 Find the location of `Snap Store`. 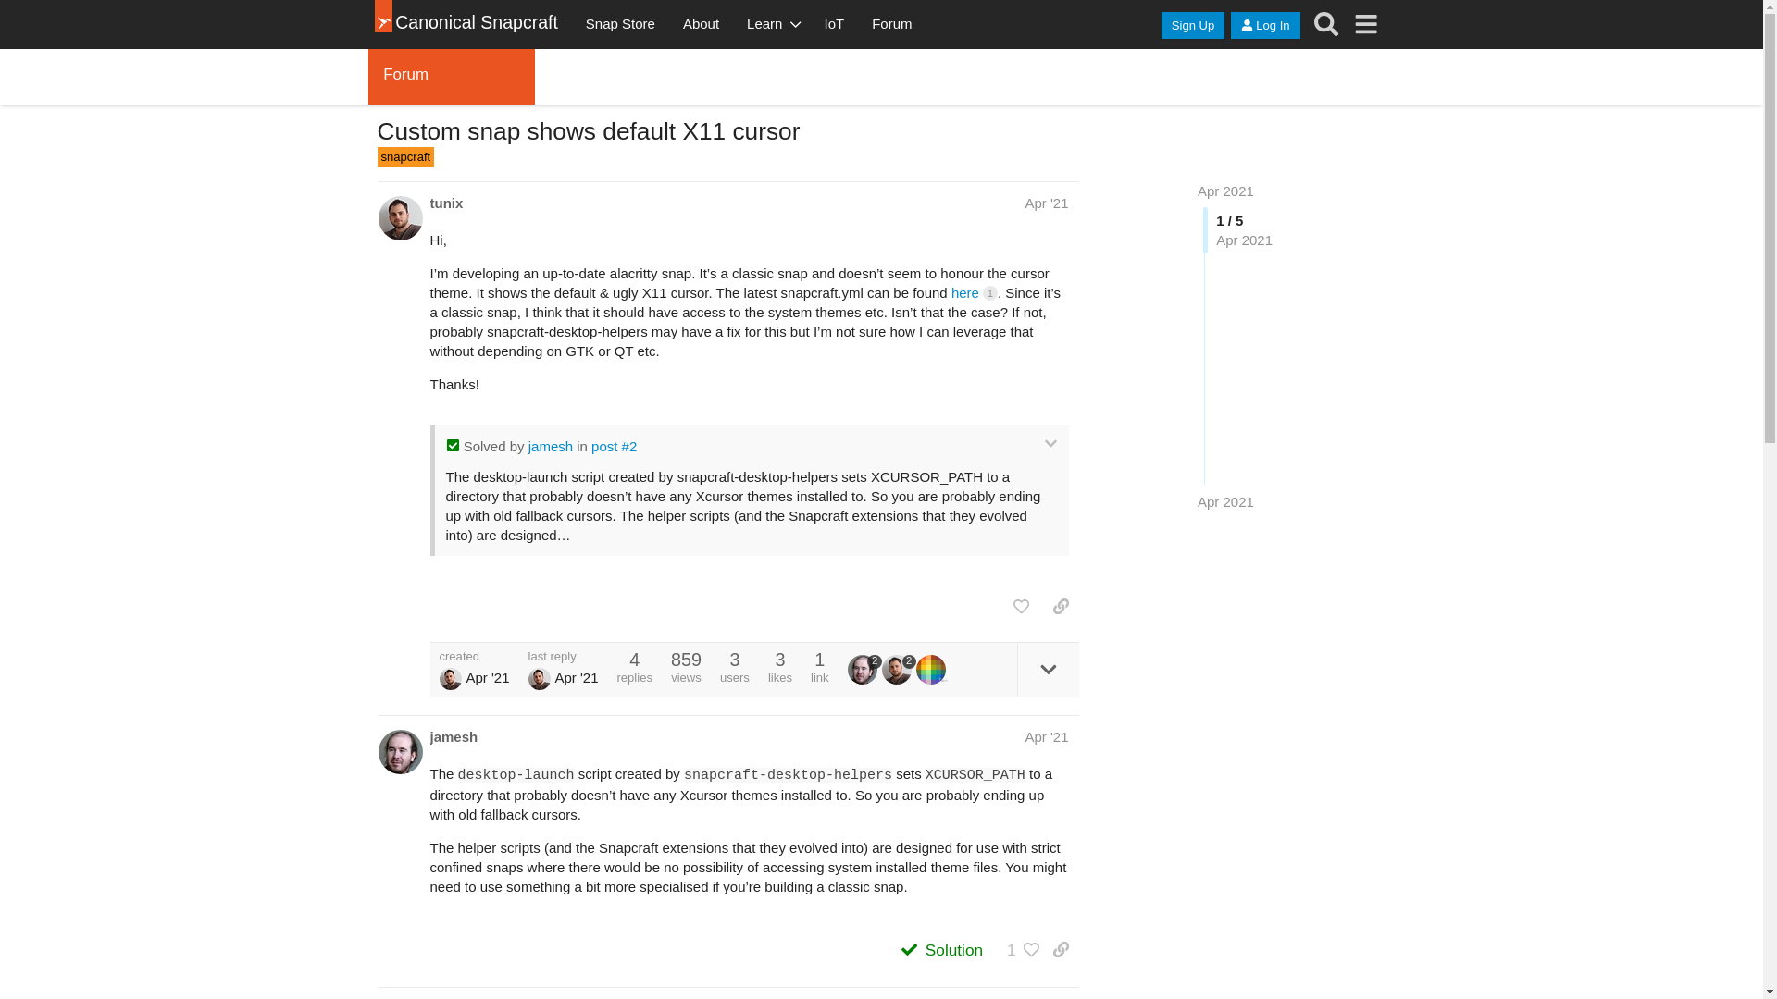

Snap Store is located at coordinates (620, 24).